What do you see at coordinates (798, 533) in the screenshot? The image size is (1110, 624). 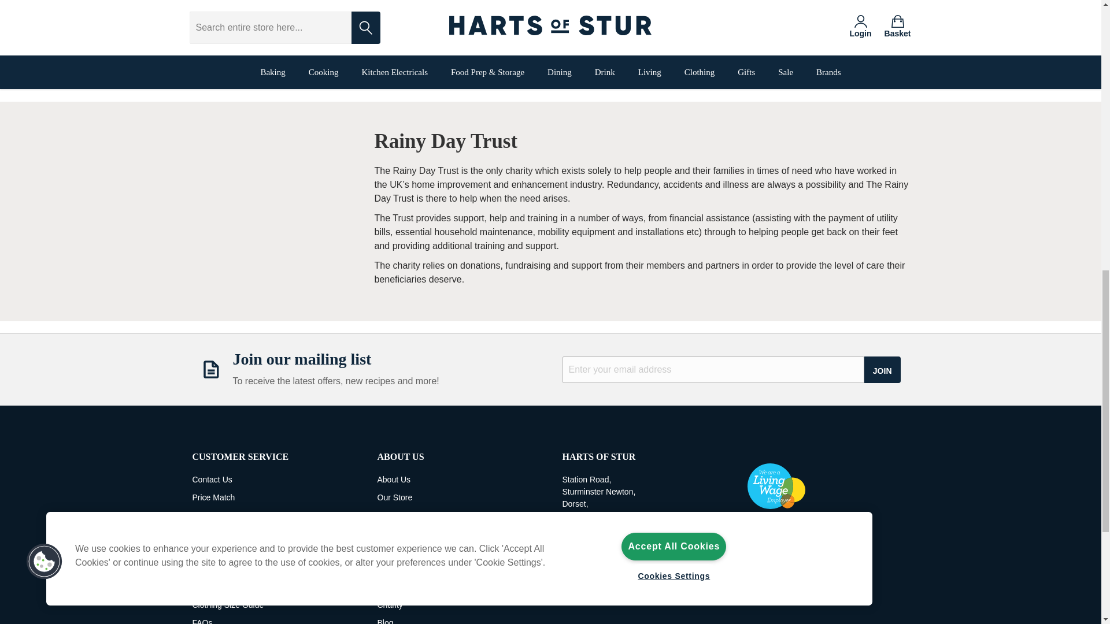 I see `Pinterest` at bounding box center [798, 533].